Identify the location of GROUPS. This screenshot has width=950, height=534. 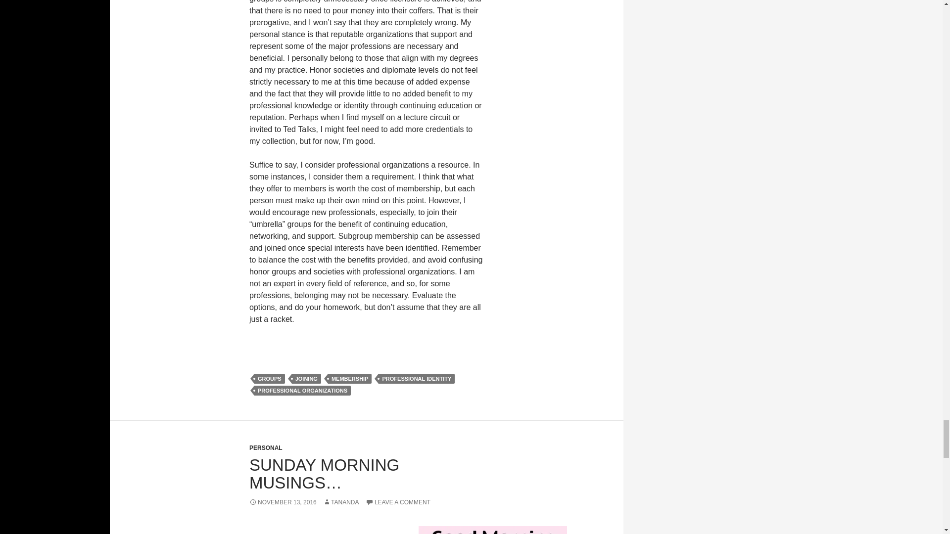
(270, 379).